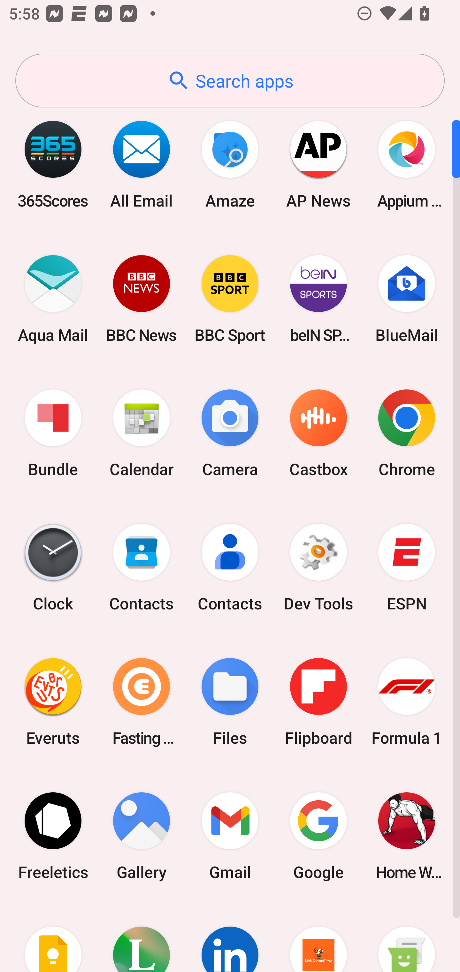 The height and width of the screenshot is (972, 460). Describe the element at coordinates (407, 836) in the screenshot. I see `Home Workout` at that location.